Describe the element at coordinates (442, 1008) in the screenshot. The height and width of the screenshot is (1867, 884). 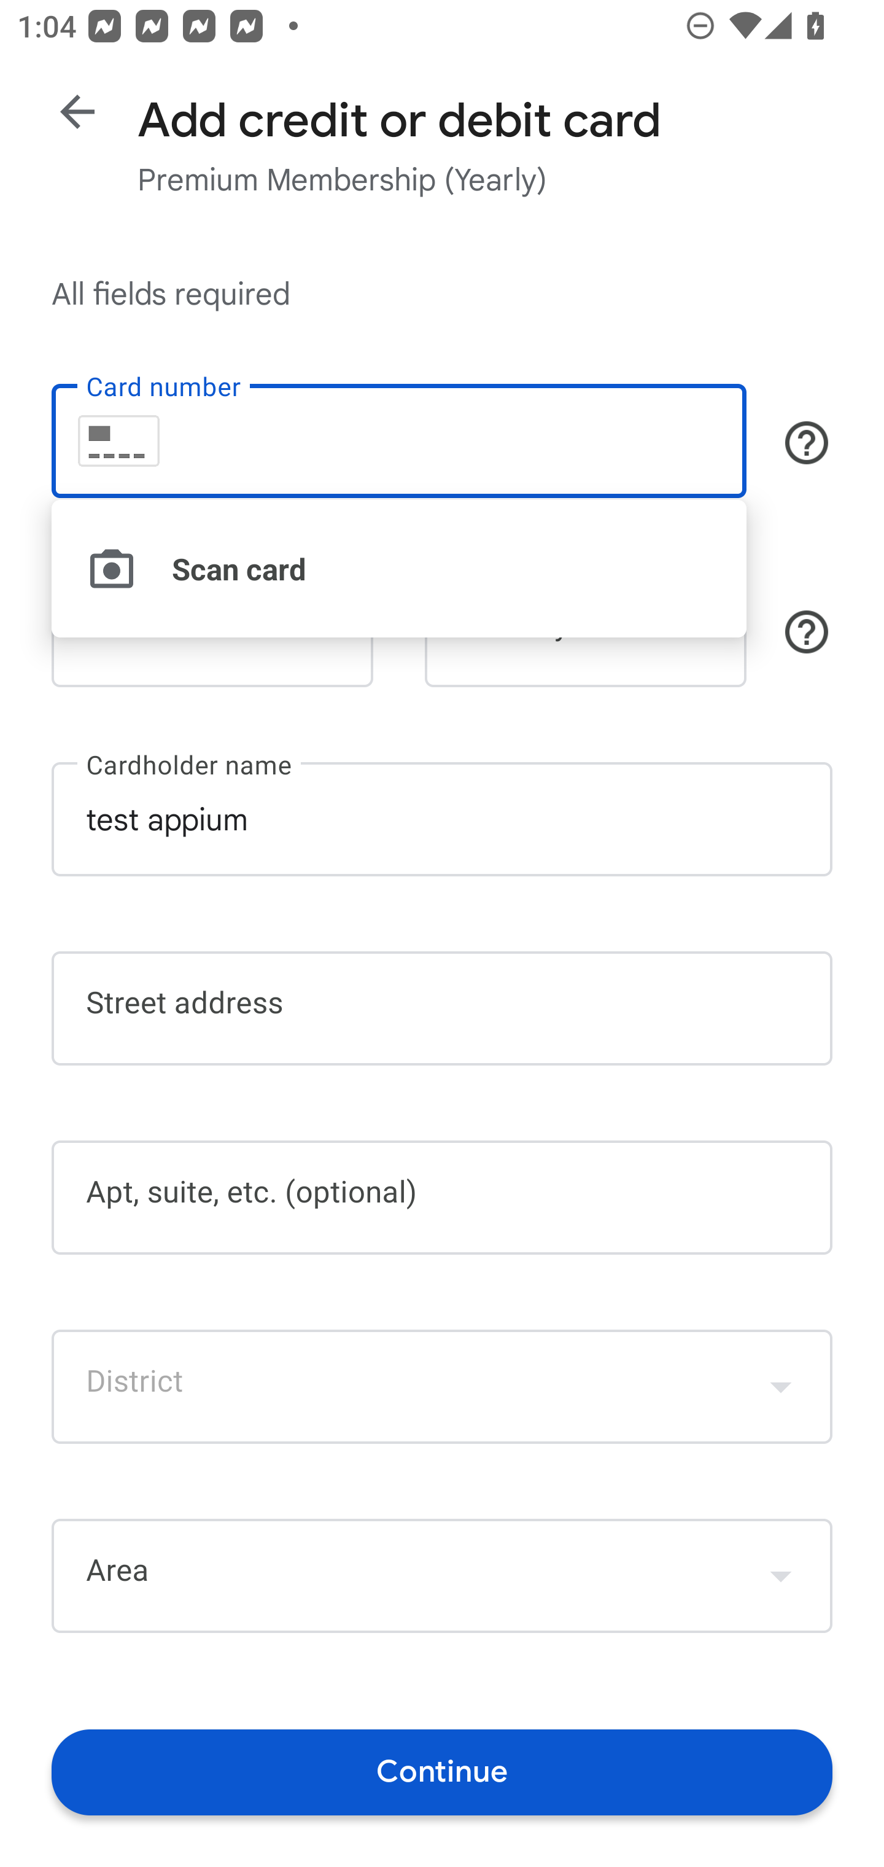
I see `Street address` at that location.